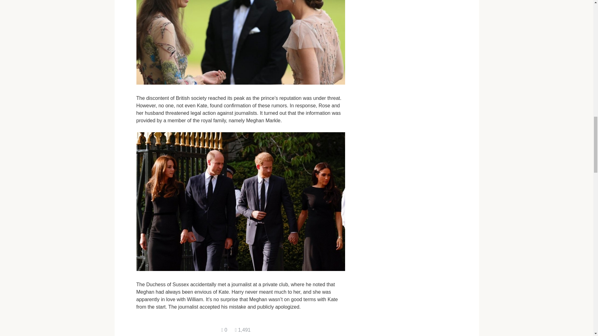 The height and width of the screenshot is (336, 598). Describe the element at coordinates (243, 330) in the screenshot. I see `Views` at that location.